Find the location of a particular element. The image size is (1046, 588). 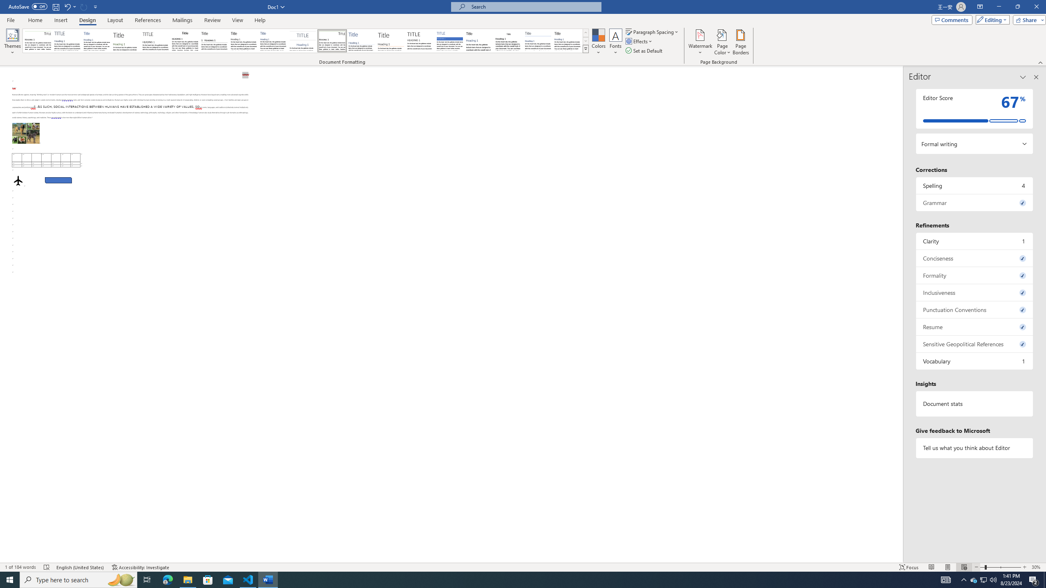

Formality, 0 issues. Press space or enter to review items. is located at coordinates (975, 275).